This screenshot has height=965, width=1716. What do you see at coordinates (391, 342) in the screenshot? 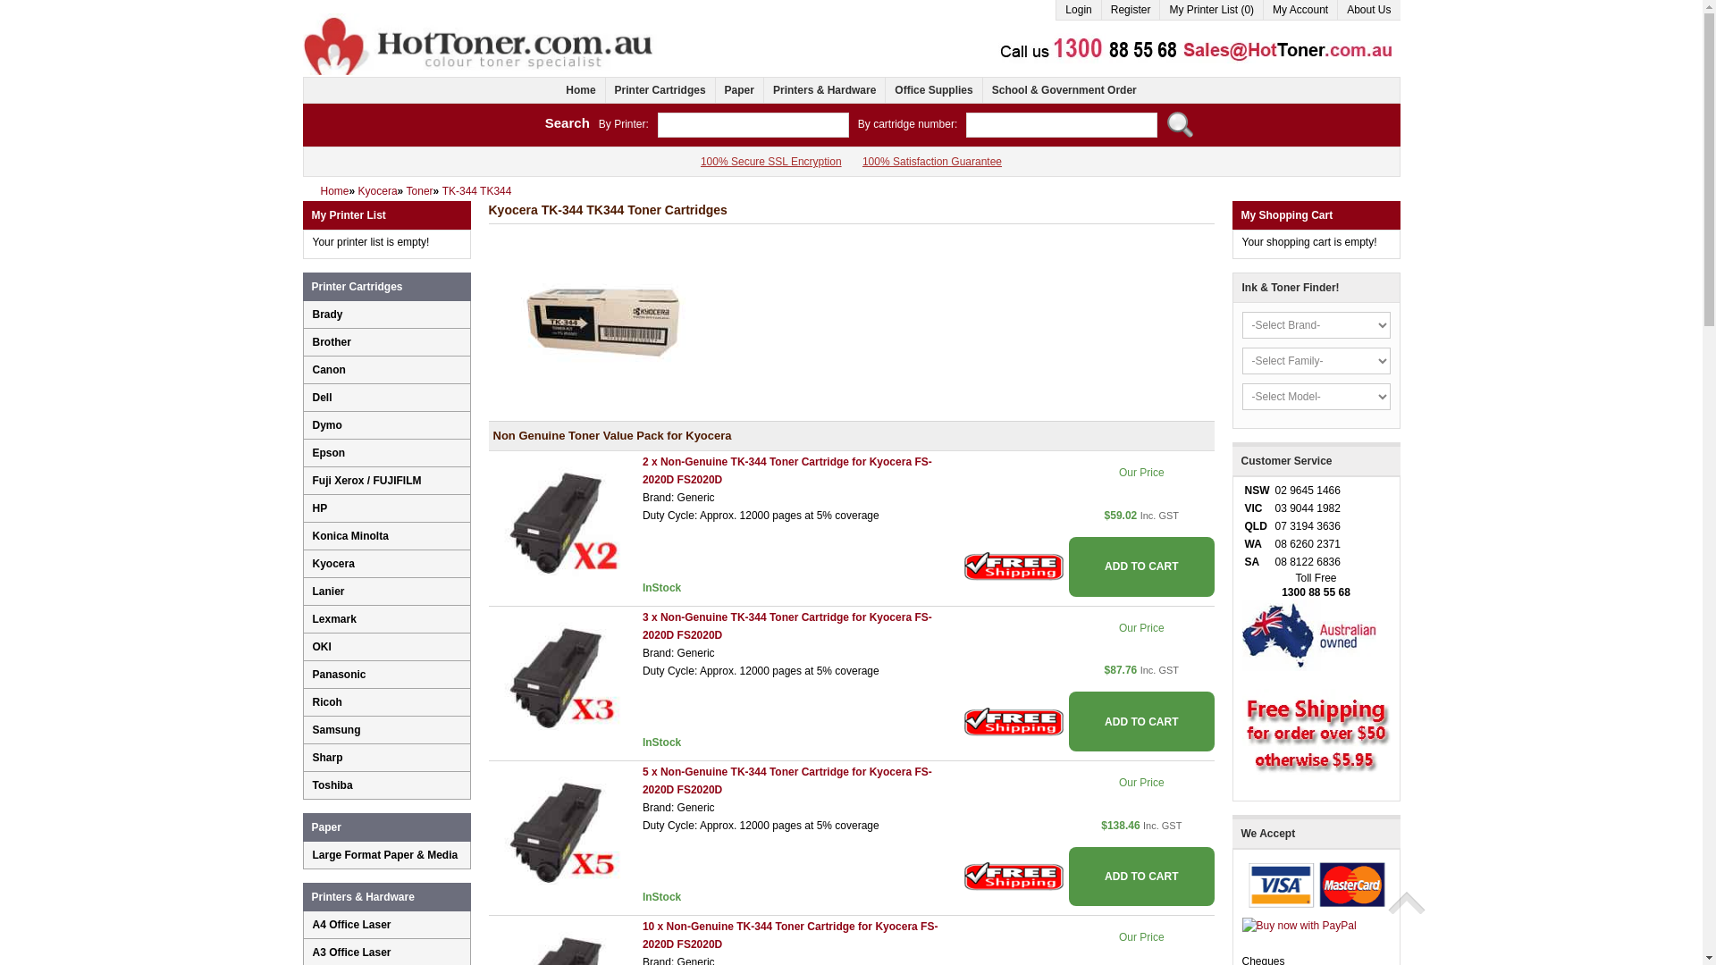
I see `Brother` at bounding box center [391, 342].